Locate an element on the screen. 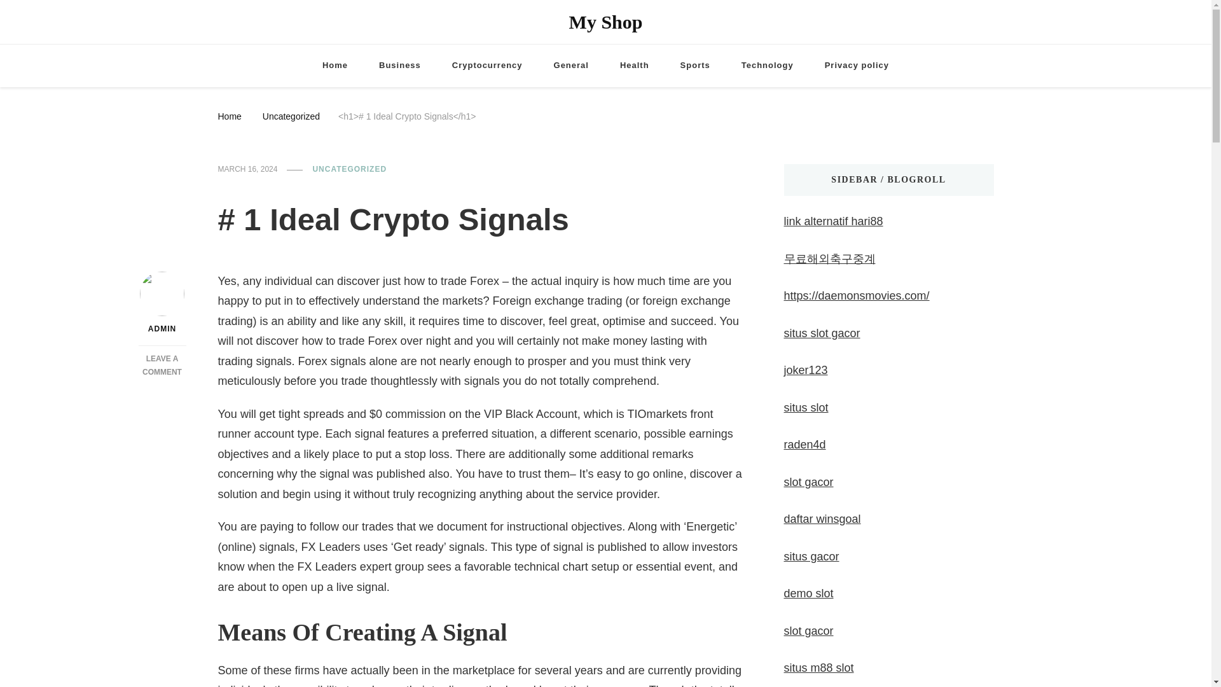 This screenshot has height=687, width=1221. Health is located at coordinates (634, 66).